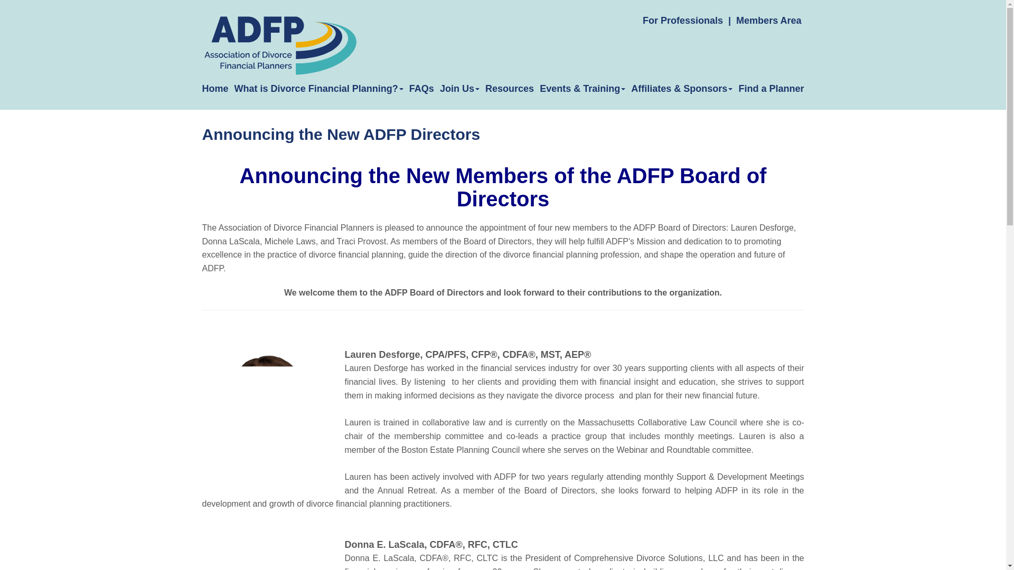 The width and height of the screenshot is (1014, 570). Describe the element at coordinates (682, 20) in the screenshot. I see `For Professionals` at that location.